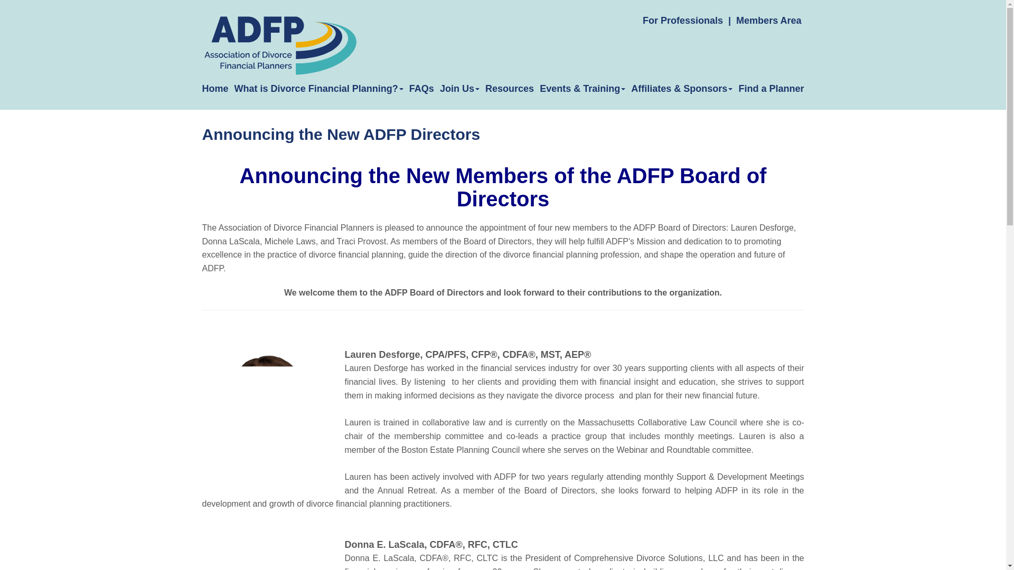 The width and height of the screenshot is (1014, 570). Describe the element at coordinates (682, 20) in the screenshot. I see `For Professionals` at that location.